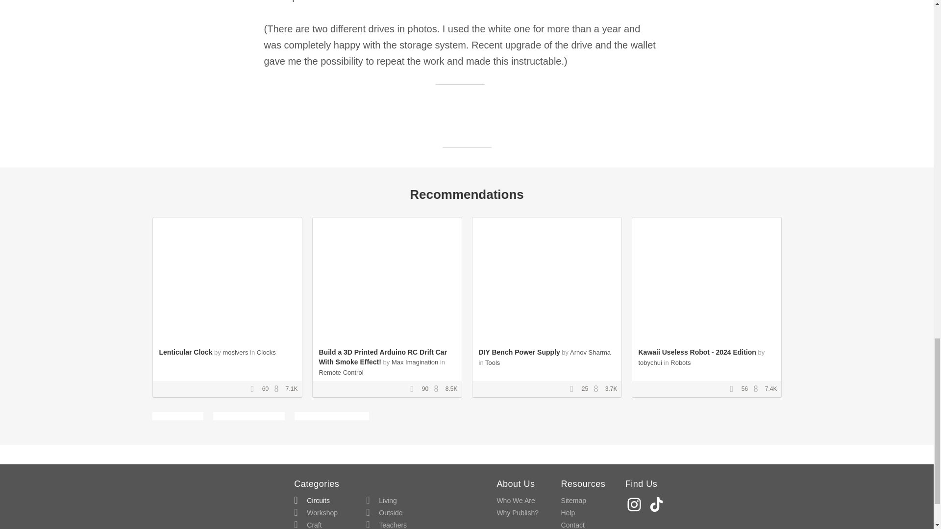 The width and height of the screenshot is (941, 529). Describe the element at coordinates (492, 362) in the screenshot. I see `Tools` at that location.